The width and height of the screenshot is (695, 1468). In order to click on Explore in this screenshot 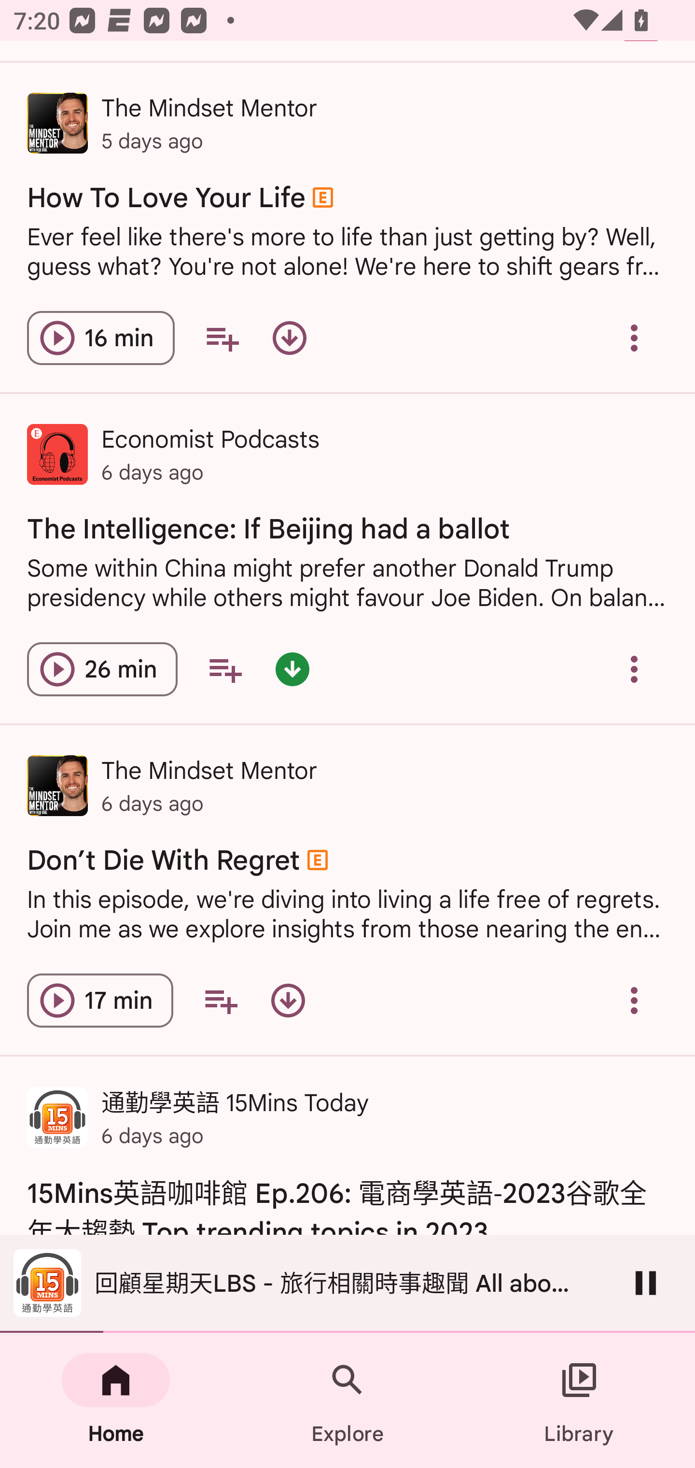, I will do `click(347, 1400)`.